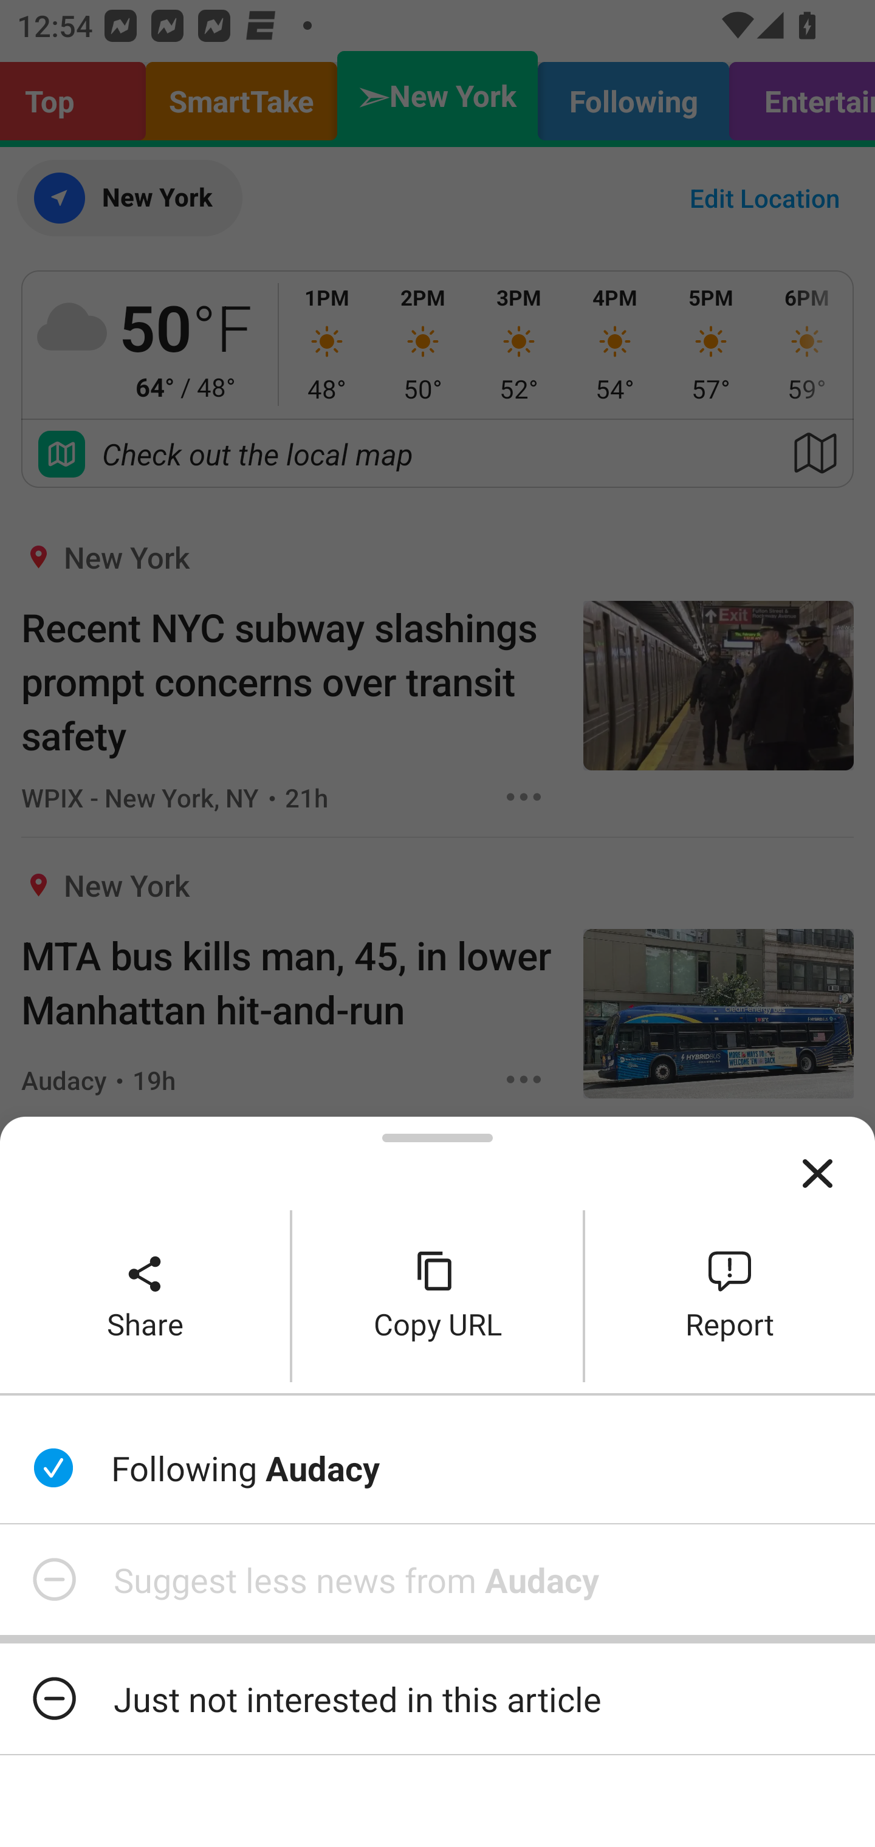 The height and width of the screenshot is (1847, 875). I want to click on Copy URL, so click(437, 1295).